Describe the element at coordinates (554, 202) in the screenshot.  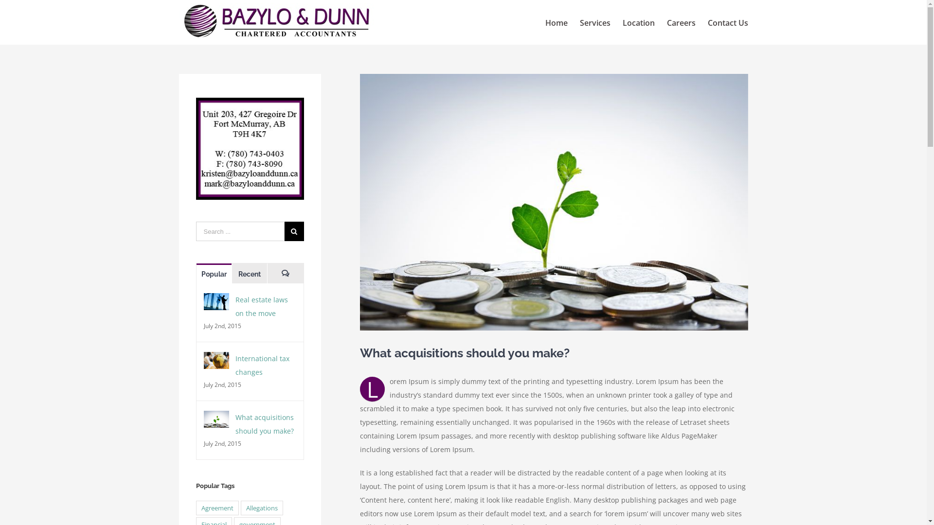
I see `View Larger Image` at that location.